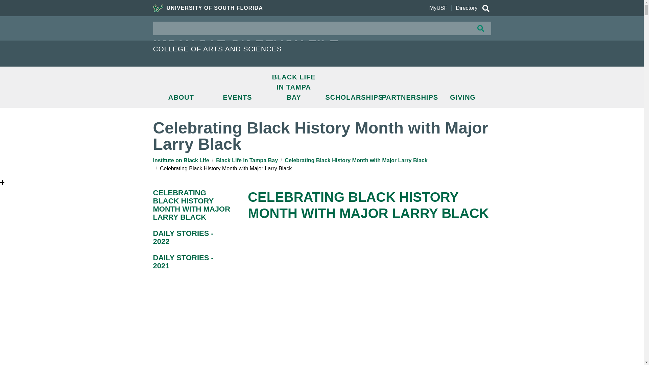 This screenshot has width=649, height=365. I want to click on SCHOLARSHIPS, so click(350, 97).